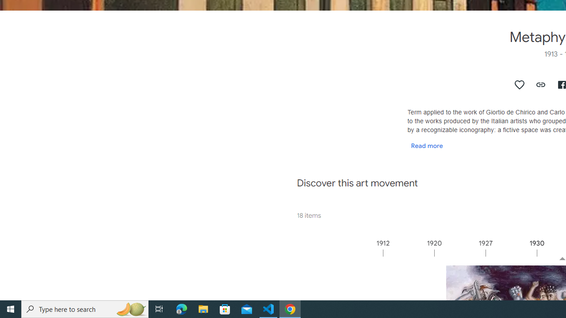  I want to click on 1920, so click(459, 253).